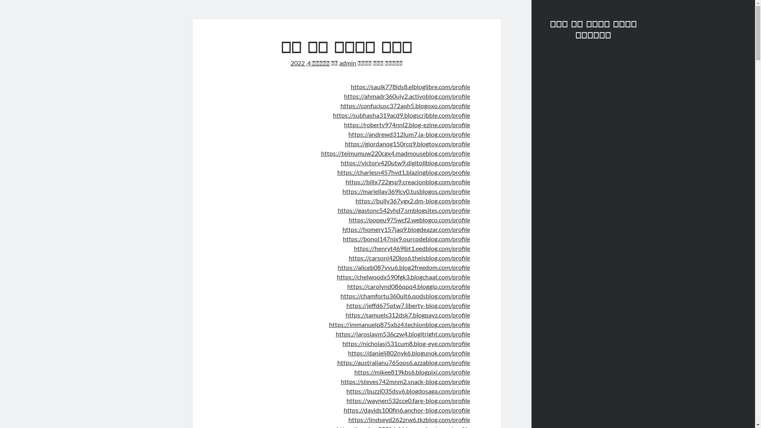 The width and height of the screenshot is (761, 428). I want to click on https://robertv974nnl2.blog-ezine.com/profile, so click(407, 124).